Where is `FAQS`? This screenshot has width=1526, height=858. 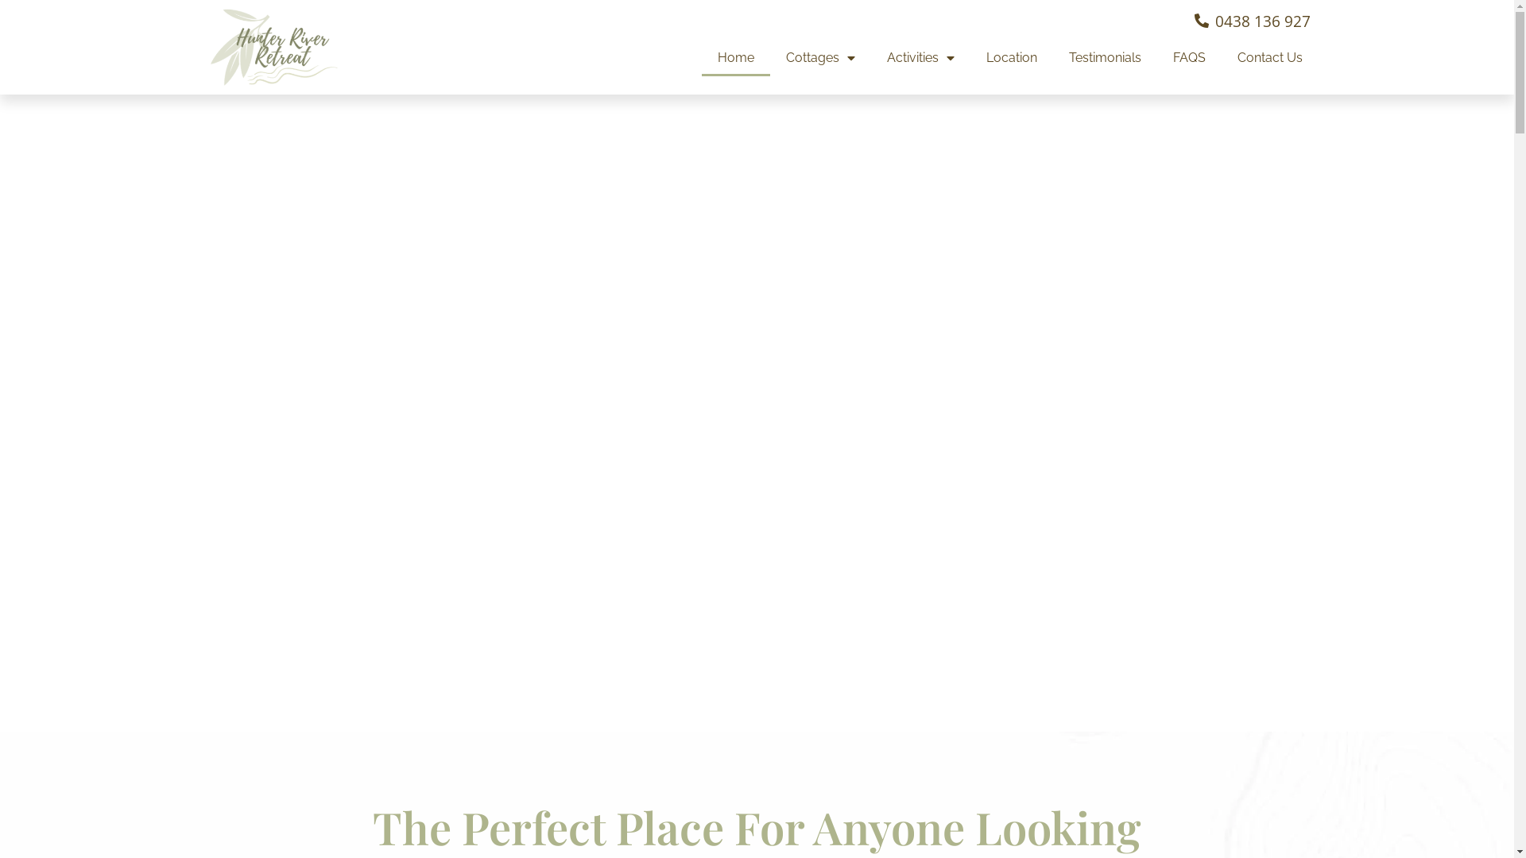
FAQS is located at coordinates (1189, 58).